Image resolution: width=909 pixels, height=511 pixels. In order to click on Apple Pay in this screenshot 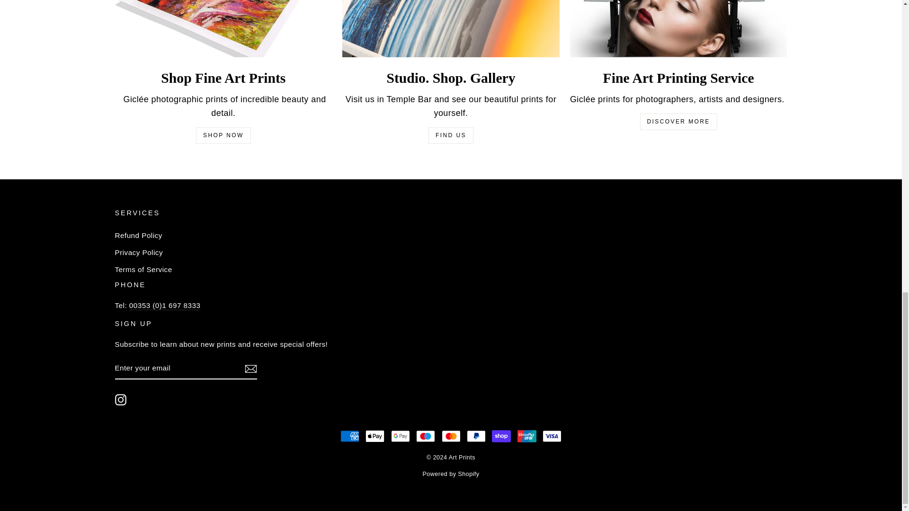, I will do `click(375, 436)`.